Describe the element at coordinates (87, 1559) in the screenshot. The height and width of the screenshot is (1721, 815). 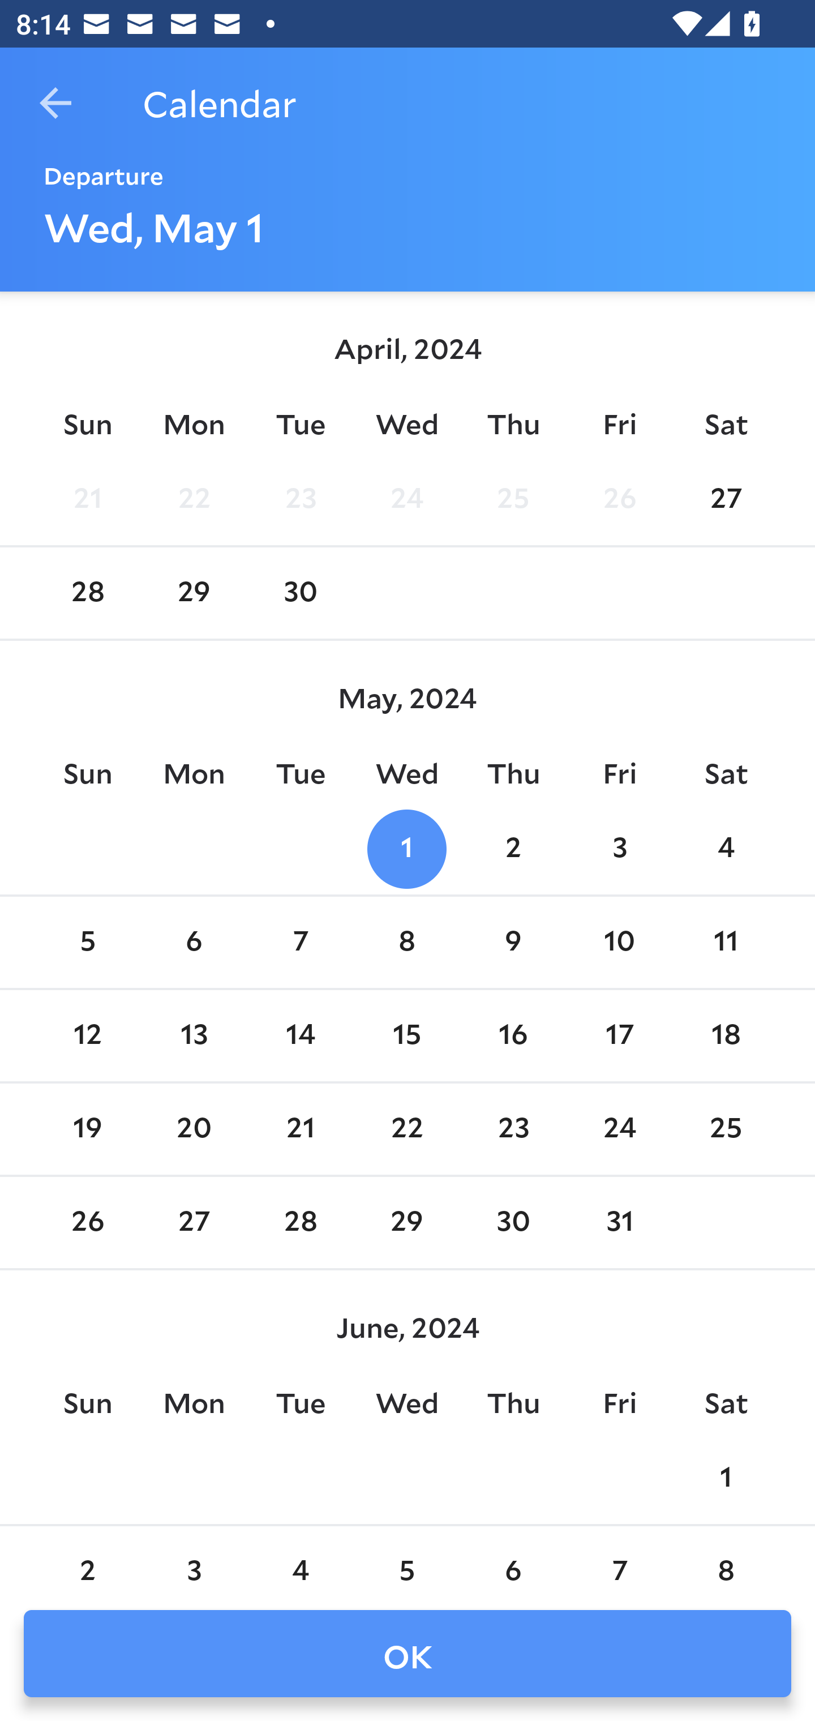
I see `2` at that location.